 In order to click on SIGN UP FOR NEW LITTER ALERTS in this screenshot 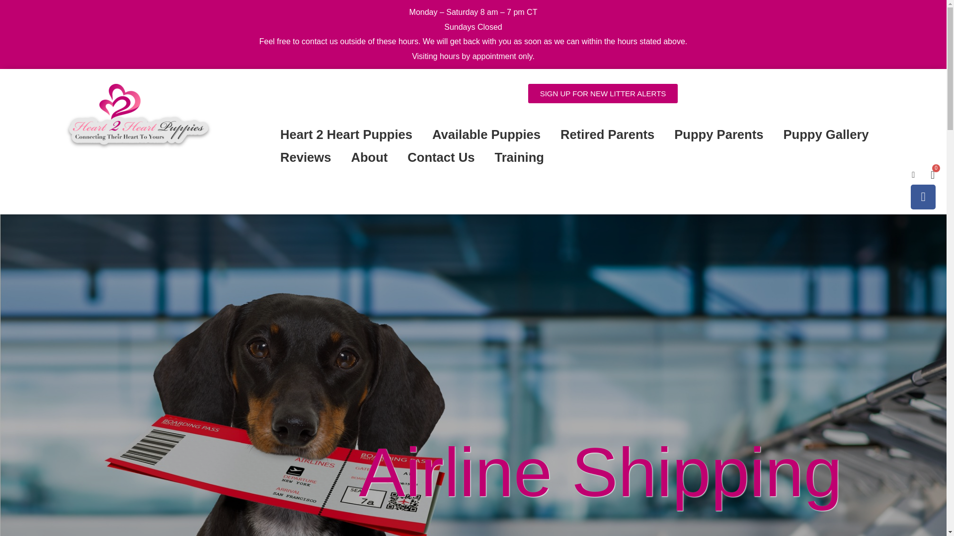, I will do `click(603, 93)`.